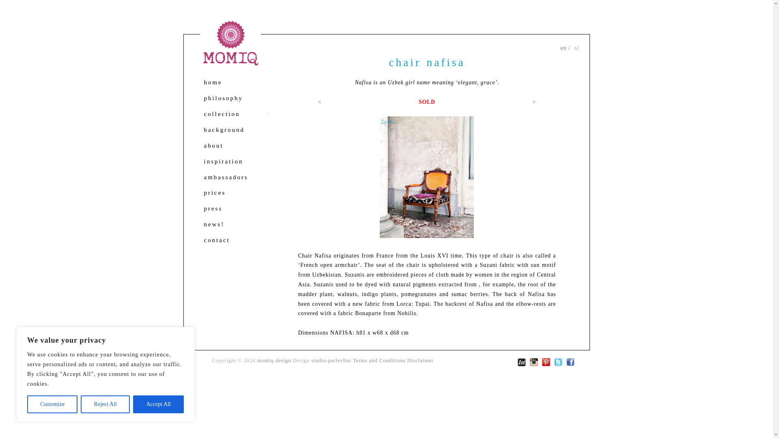 The width and height of the screenshot is (779, 438). Describe the element at coordinates (577, 48) in the screenshot. I see `nl` at that location.